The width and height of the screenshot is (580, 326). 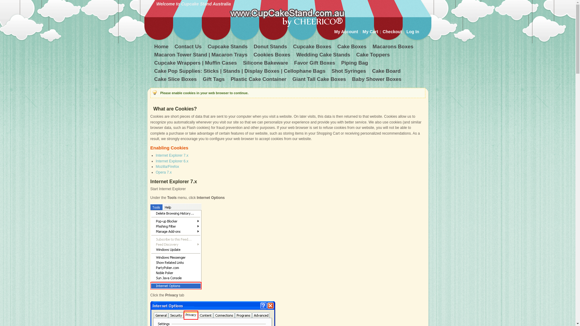 I want to click on Cookies Boxes, so click(x=272, y=56).